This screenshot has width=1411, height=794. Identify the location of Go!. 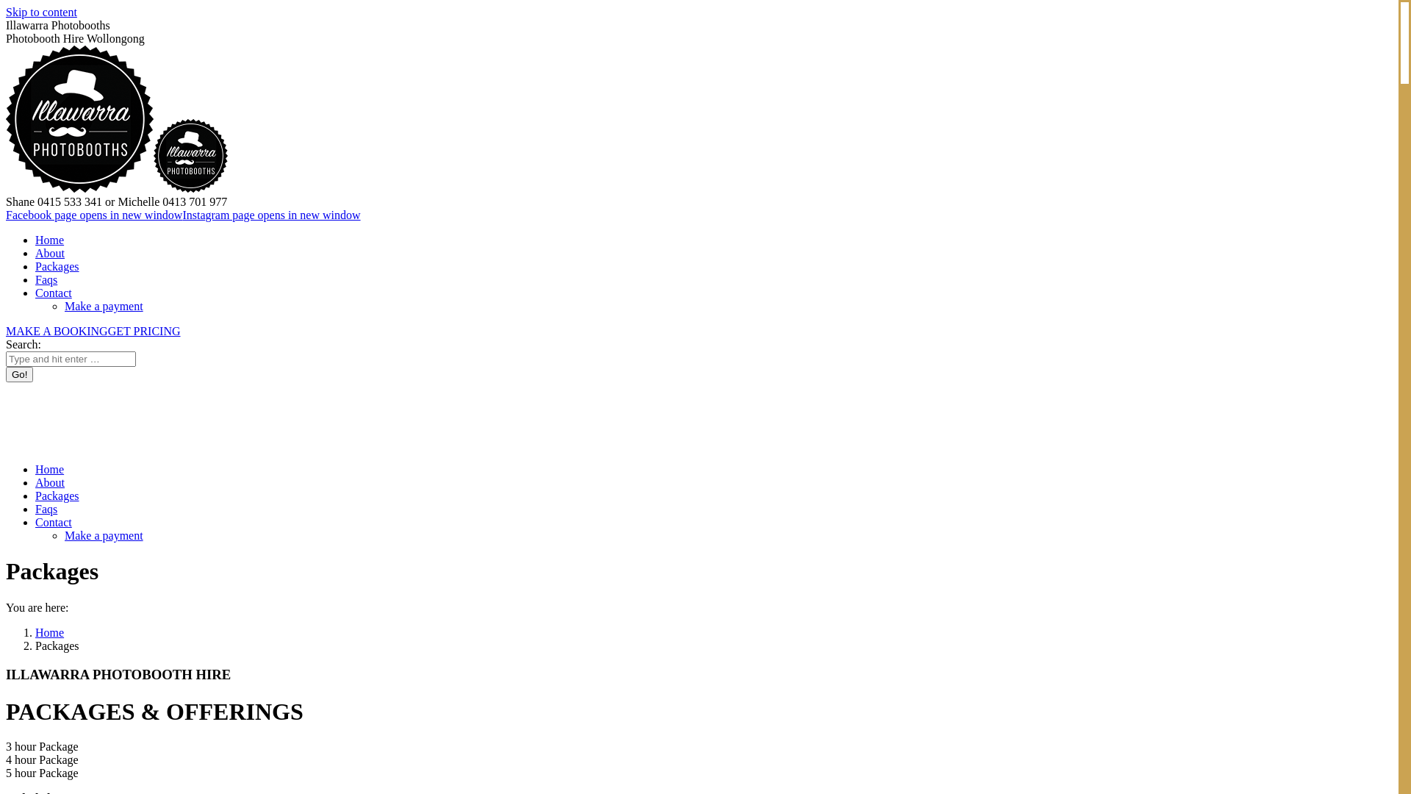
(19, 375).